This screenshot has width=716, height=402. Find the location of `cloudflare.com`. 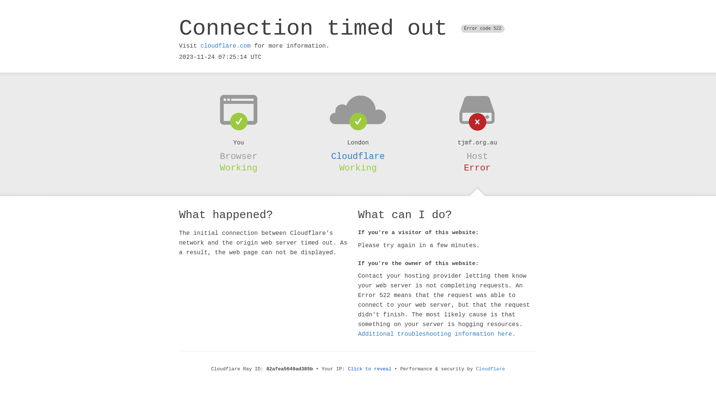

cloudflare.com is located at coordinates (226, 46).